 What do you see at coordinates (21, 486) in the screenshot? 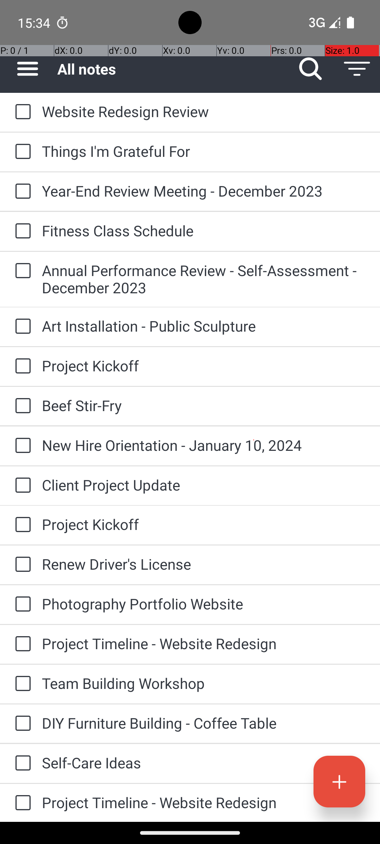
I see `to-do: Client Project Update` at bounding box center [21, 486].